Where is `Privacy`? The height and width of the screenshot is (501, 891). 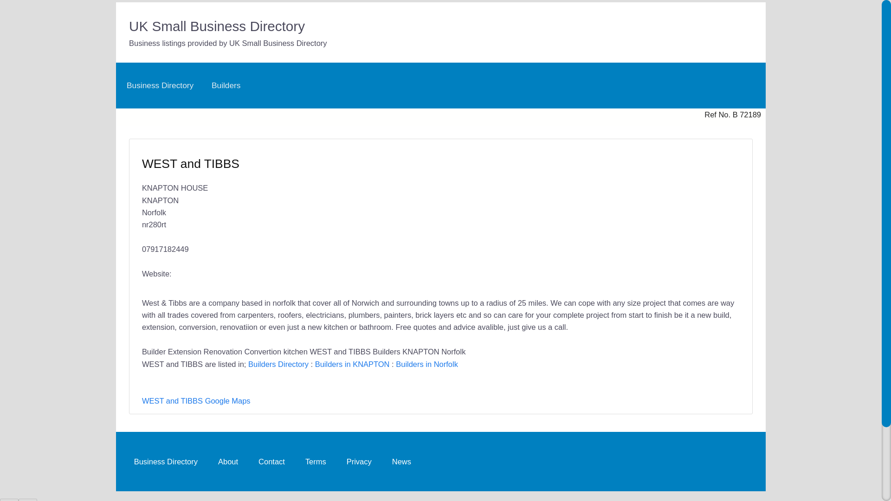
Privacy is located at coordinates (359, 461).